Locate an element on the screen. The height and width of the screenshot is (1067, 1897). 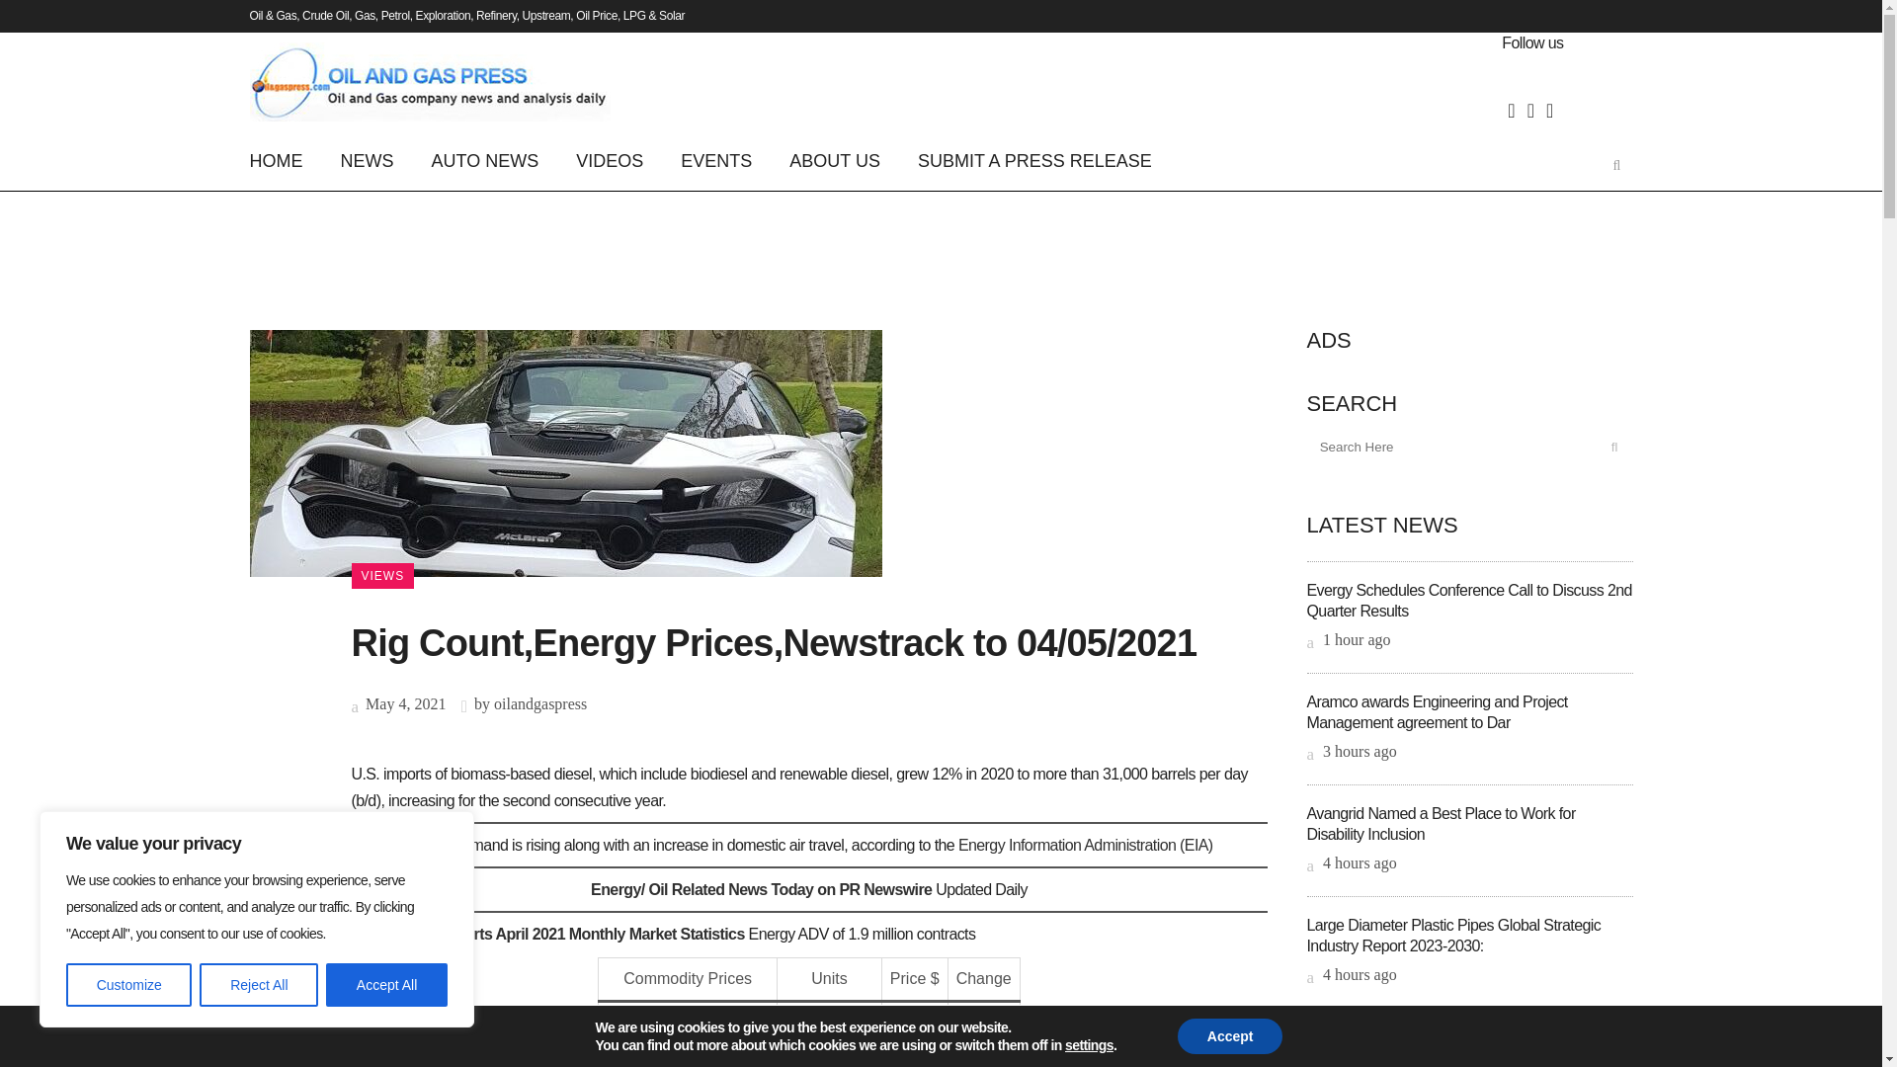
NEWS is located at coordinates (368, 160).